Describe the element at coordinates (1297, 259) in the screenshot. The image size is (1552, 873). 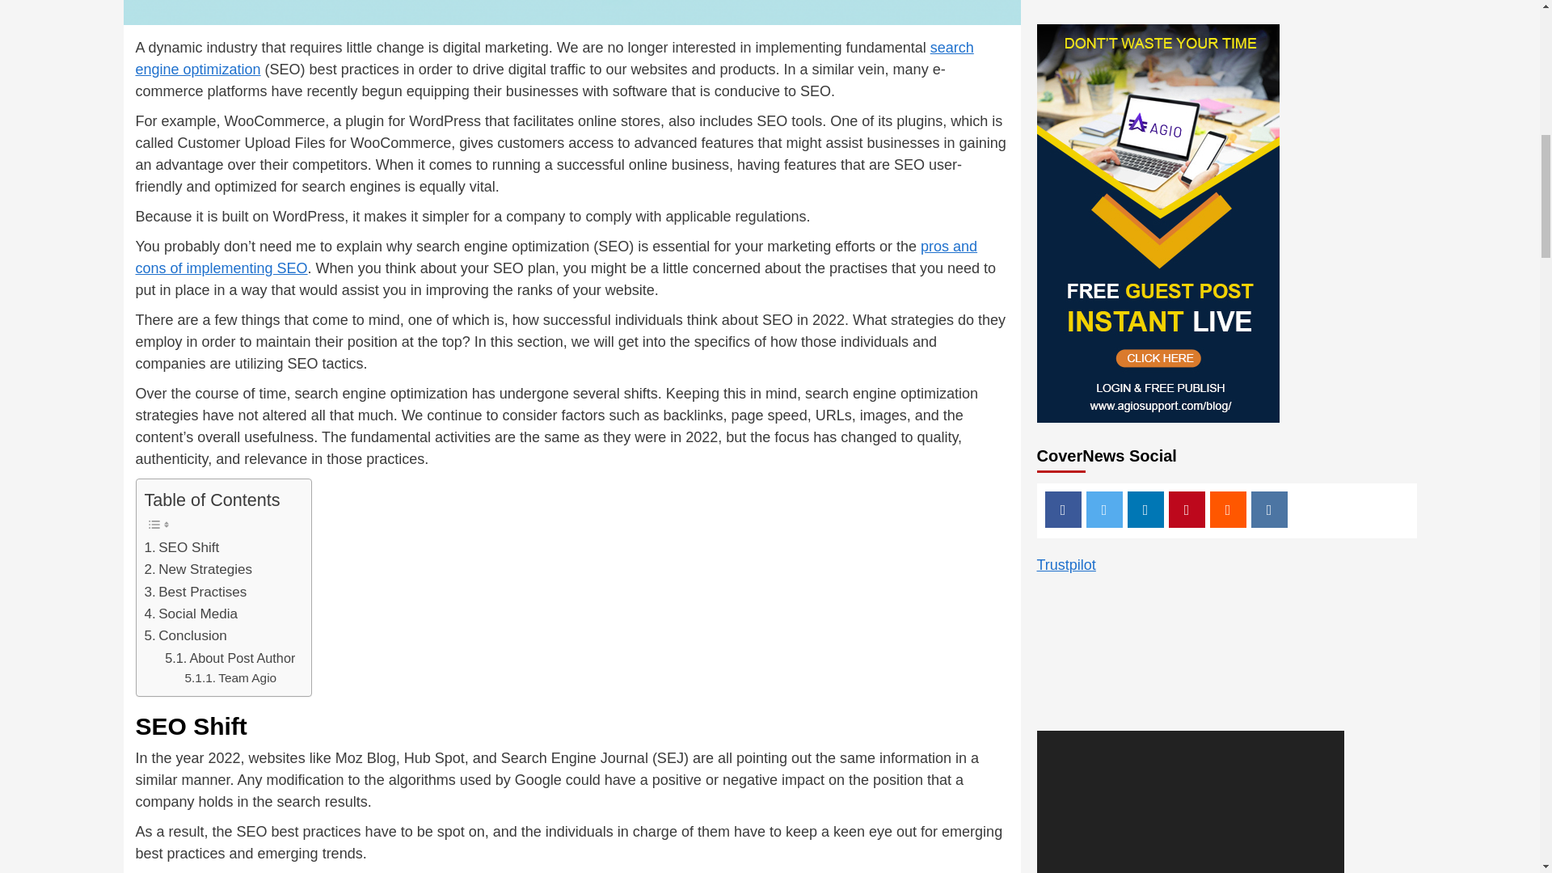
I see `Mute` at that location.